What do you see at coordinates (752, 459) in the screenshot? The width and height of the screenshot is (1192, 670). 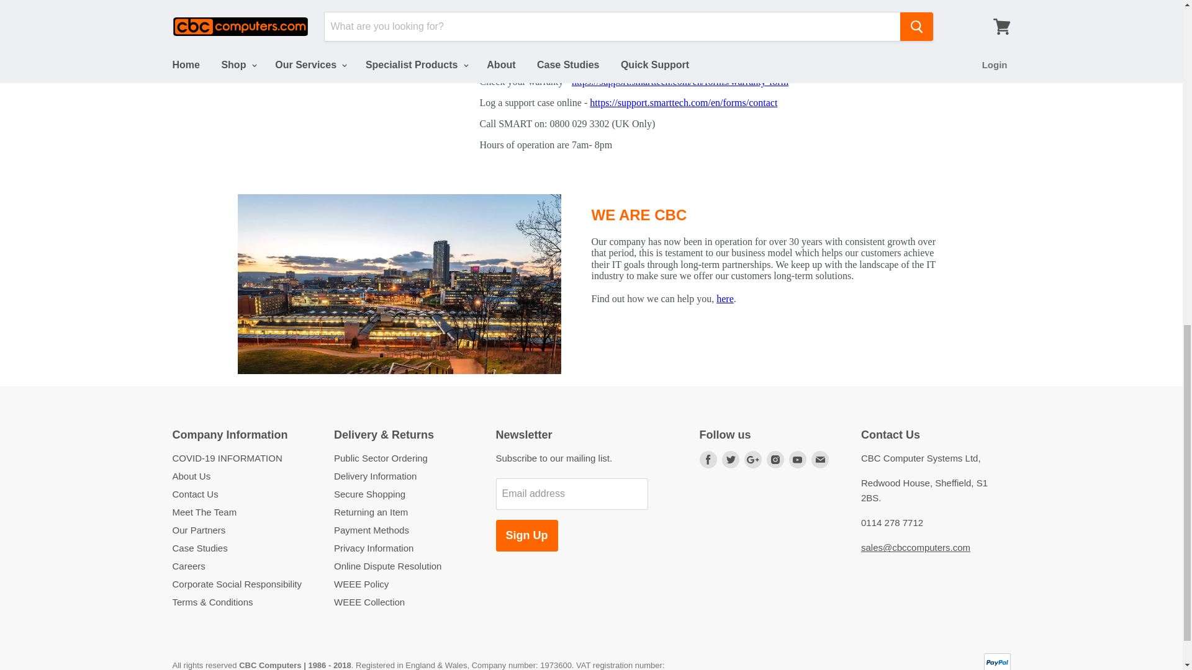 I see `Google` at bounding box center [752, 459].